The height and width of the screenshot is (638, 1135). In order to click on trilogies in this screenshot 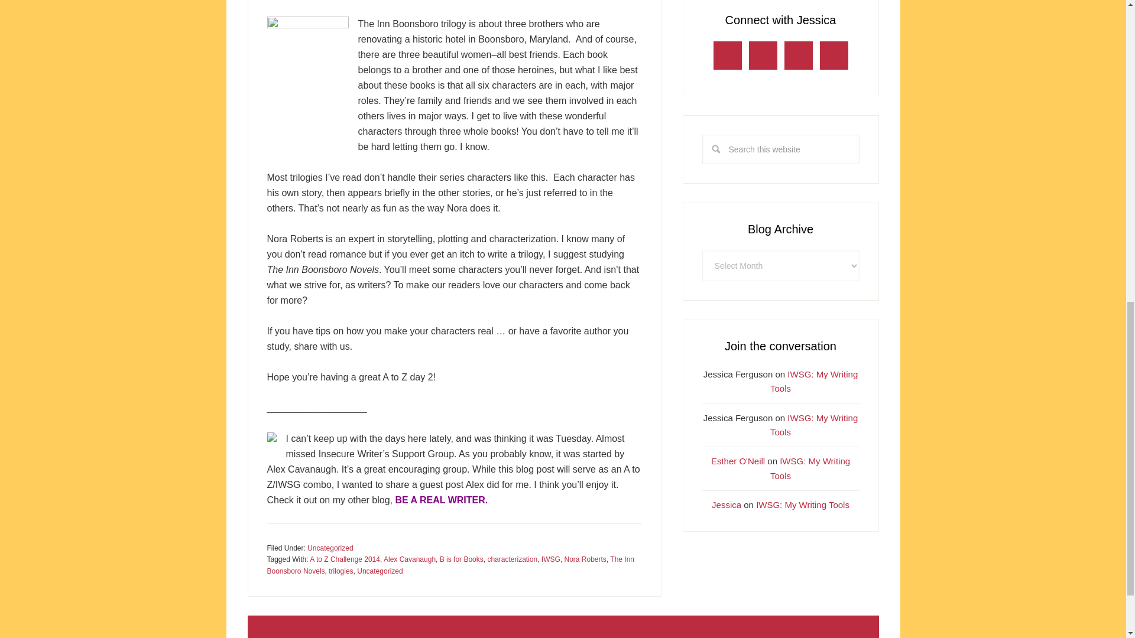, I will do `click(340, 571)`.